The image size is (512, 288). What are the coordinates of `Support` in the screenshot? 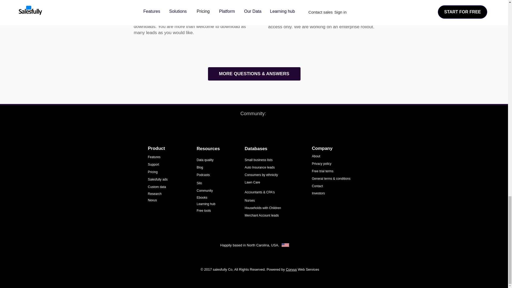 It's located at (153, 165).